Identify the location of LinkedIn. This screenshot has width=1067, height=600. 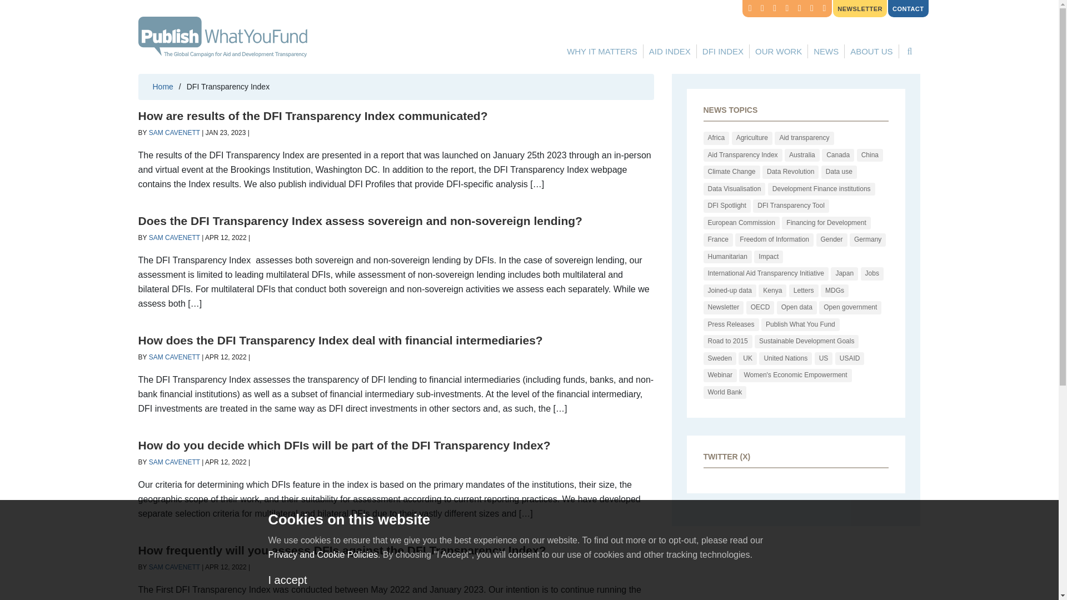
(799, 9).